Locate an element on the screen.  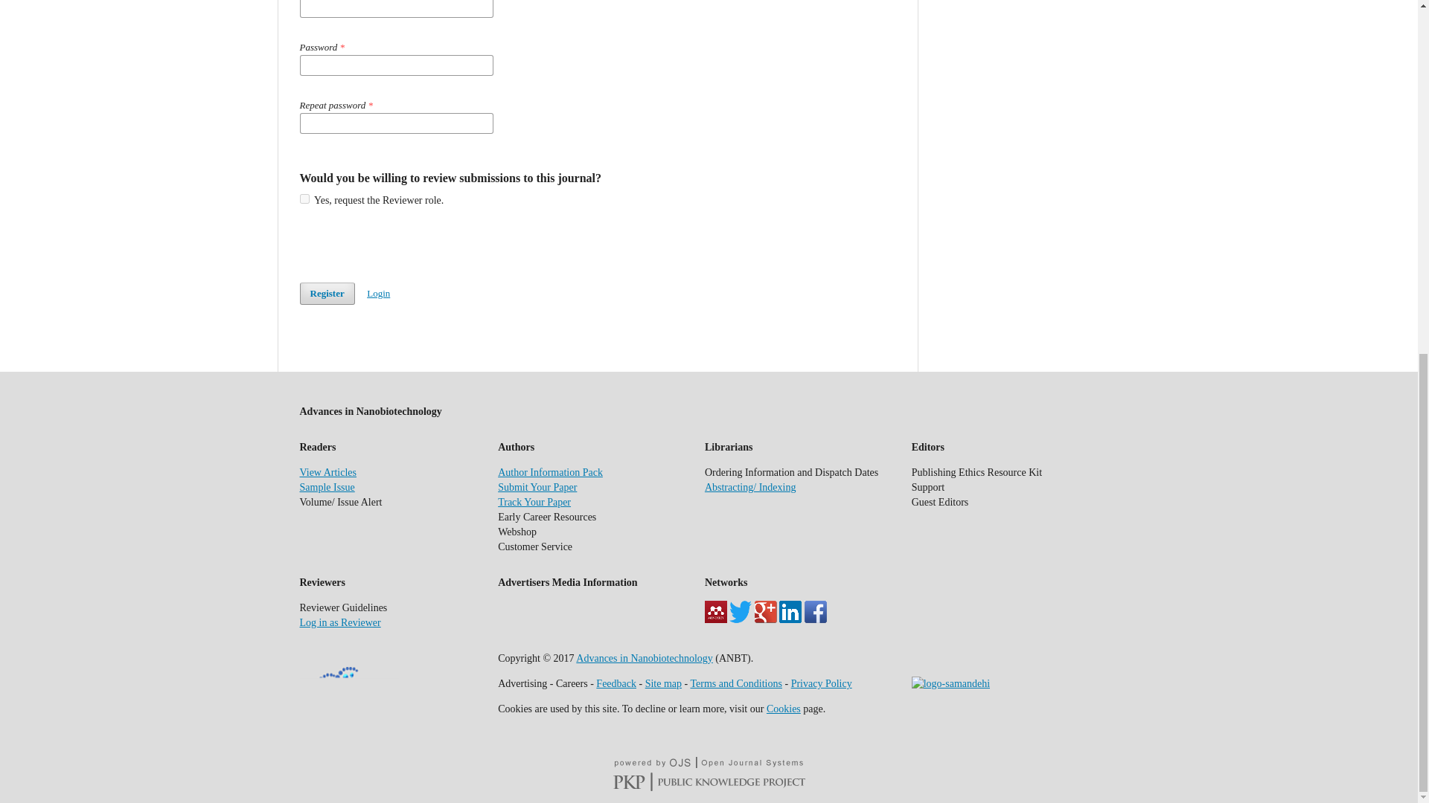
Author Information Pack is located at coordinates (550, 471).